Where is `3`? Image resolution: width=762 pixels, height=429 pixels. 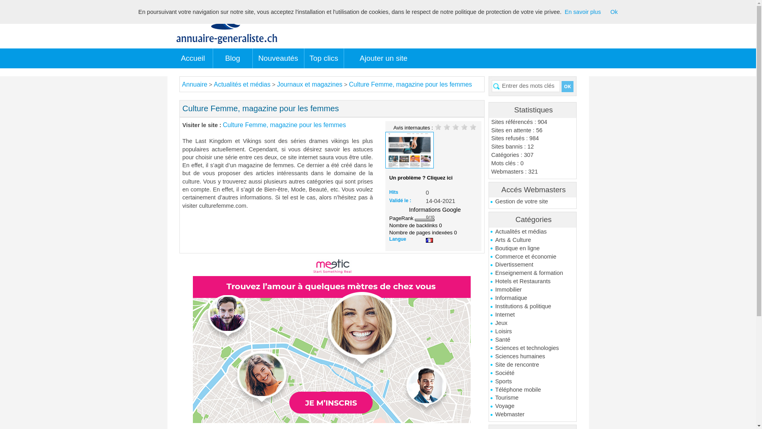
3 is located at coordinates (456, 127).